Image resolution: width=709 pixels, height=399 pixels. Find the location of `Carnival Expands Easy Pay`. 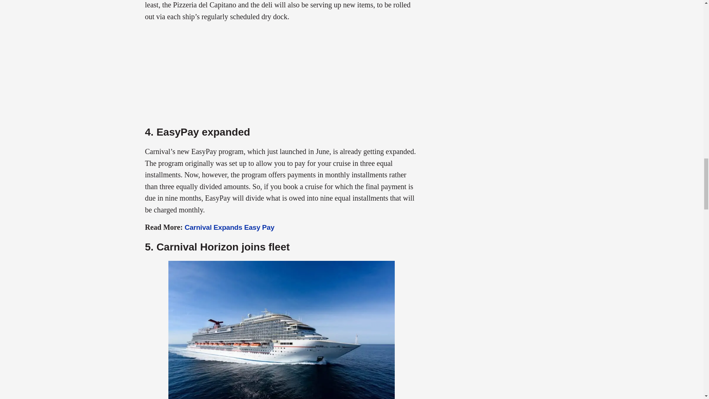

Carnival Expands Easy Pay is located at coordinates (229, 227).